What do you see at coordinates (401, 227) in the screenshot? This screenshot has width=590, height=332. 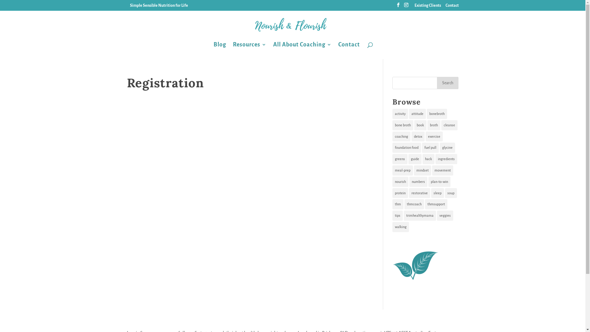 I see `walking` at bounding box center [401, 227].